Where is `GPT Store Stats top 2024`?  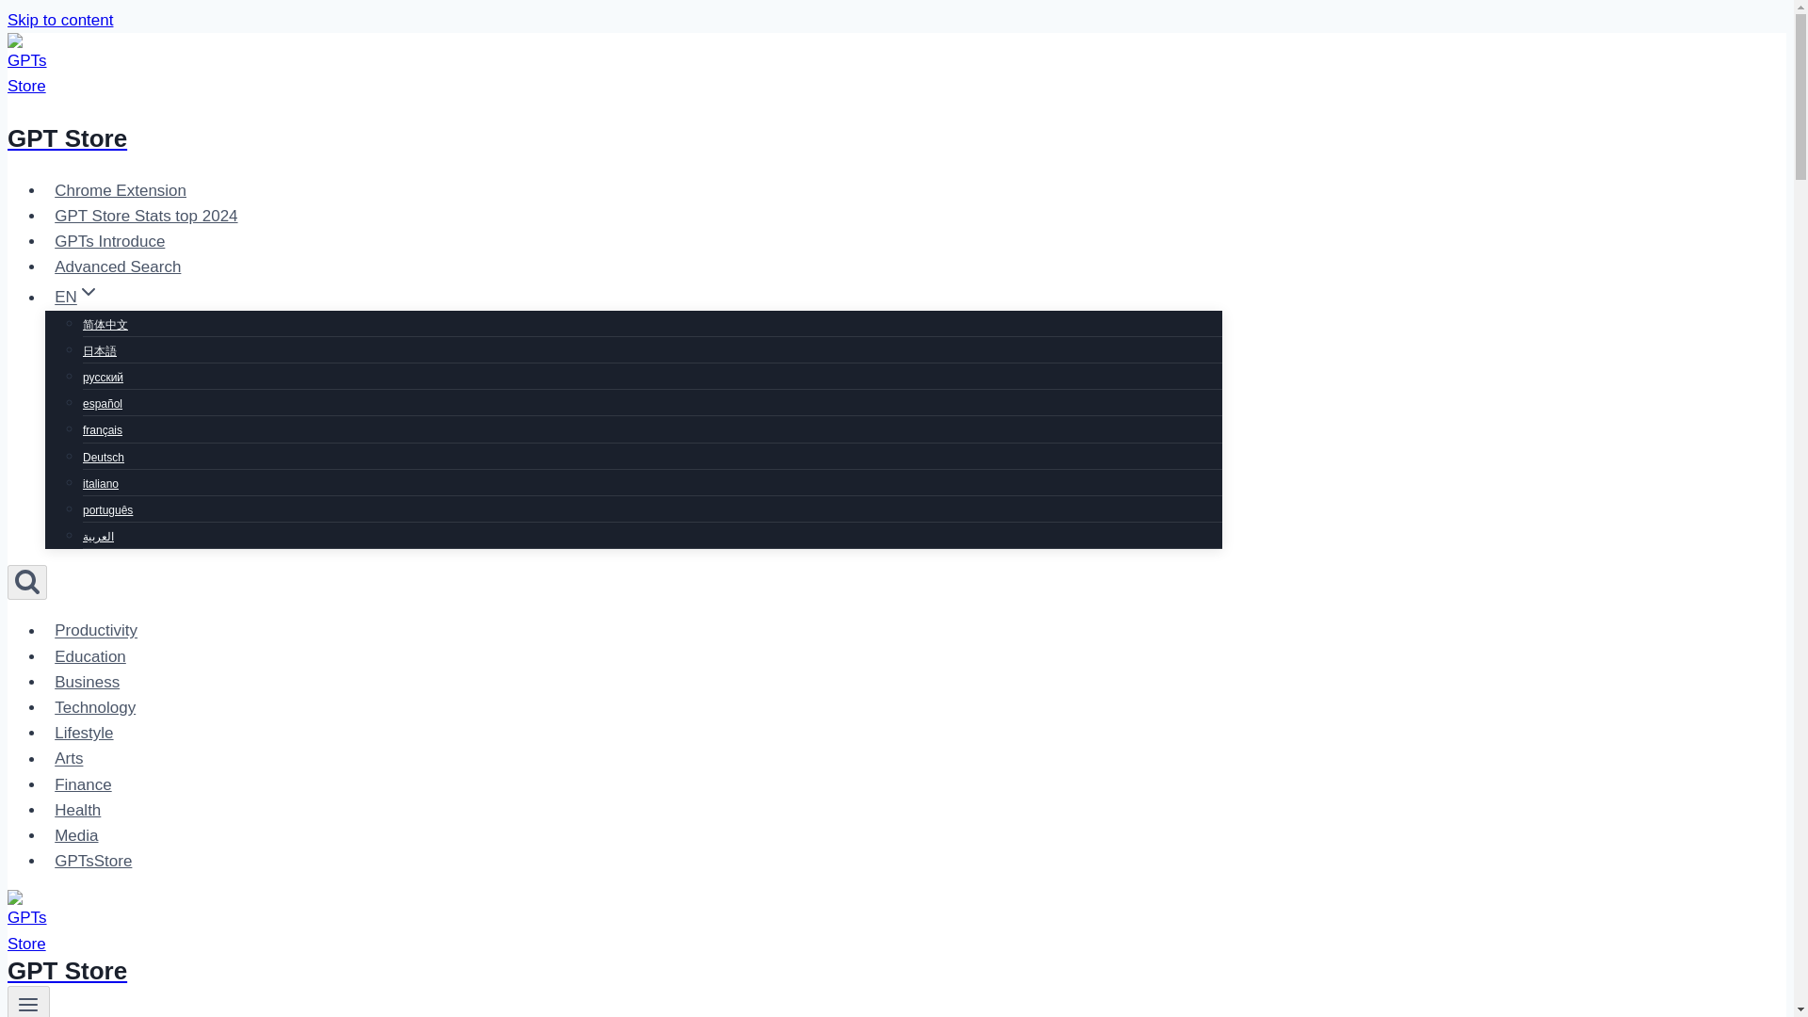 GPT Store Stats top 2024 is located at coordinates (147, 216).